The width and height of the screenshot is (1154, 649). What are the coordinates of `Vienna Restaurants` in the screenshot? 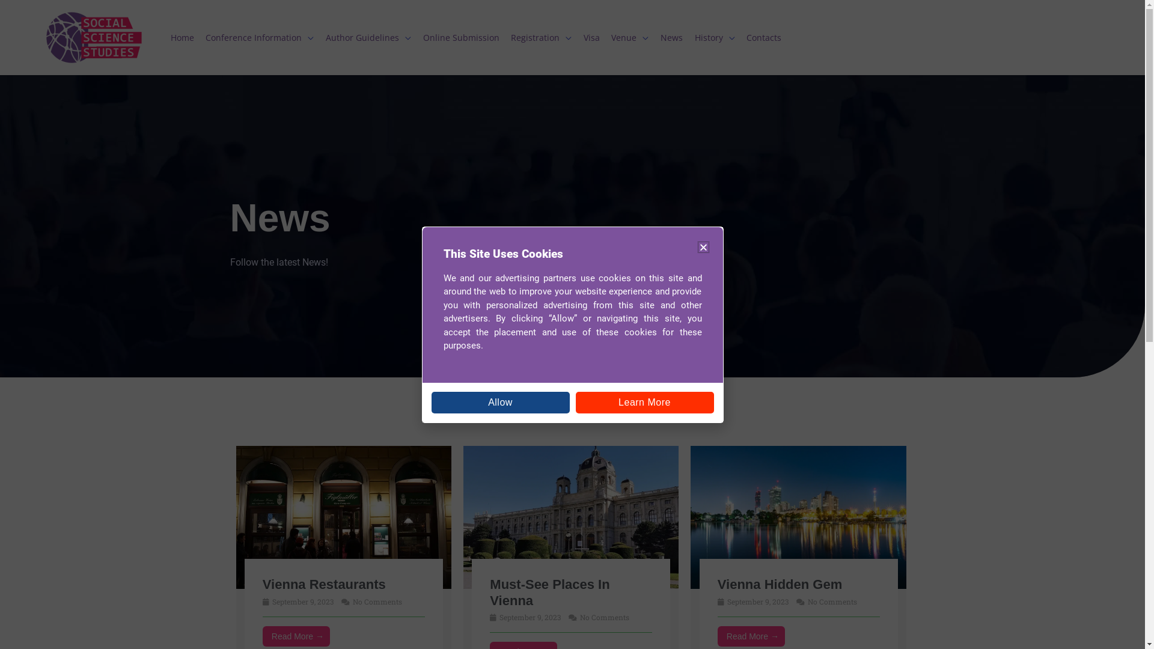 It's located at (325, 584).